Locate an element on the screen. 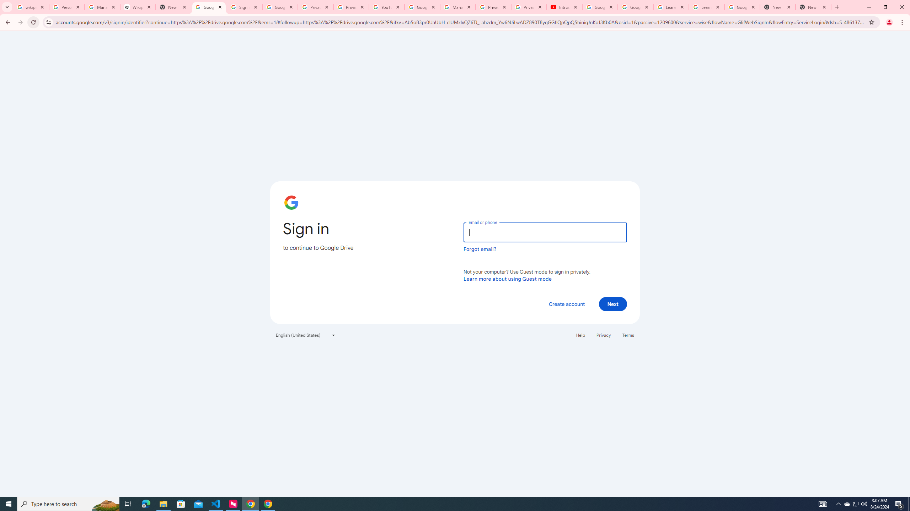 The width and height of the screenshot is (910, 511). Sign in - Google Accounts is located at coordinates (245, 7).